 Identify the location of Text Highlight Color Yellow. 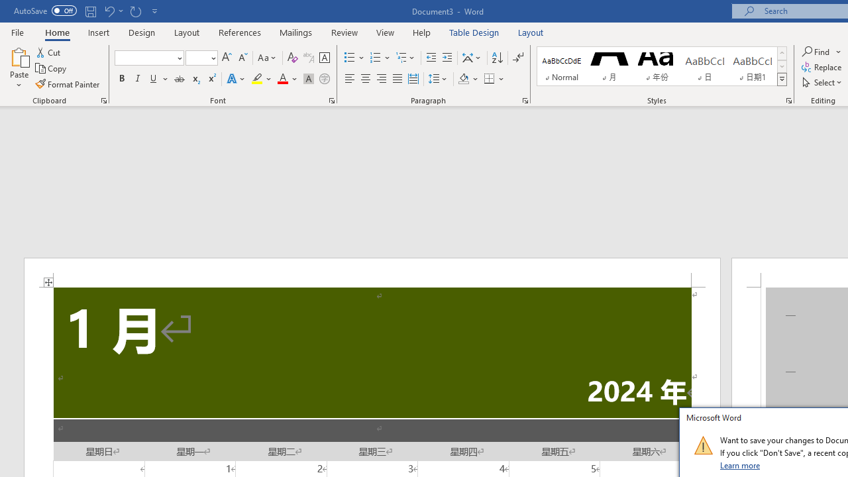
(257, 79).